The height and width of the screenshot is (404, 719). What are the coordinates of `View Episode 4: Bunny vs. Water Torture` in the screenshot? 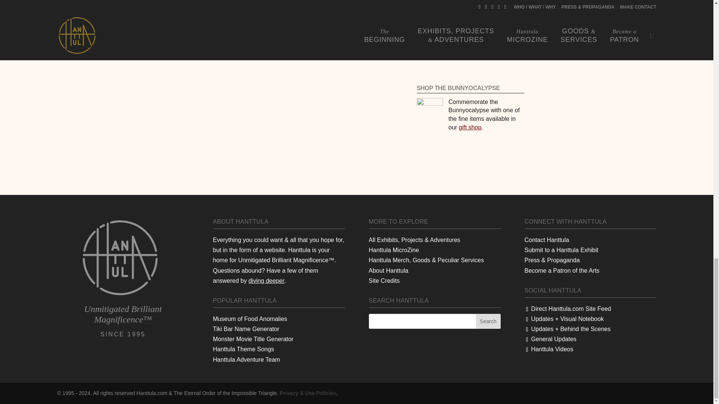 It's located at (291, 17).